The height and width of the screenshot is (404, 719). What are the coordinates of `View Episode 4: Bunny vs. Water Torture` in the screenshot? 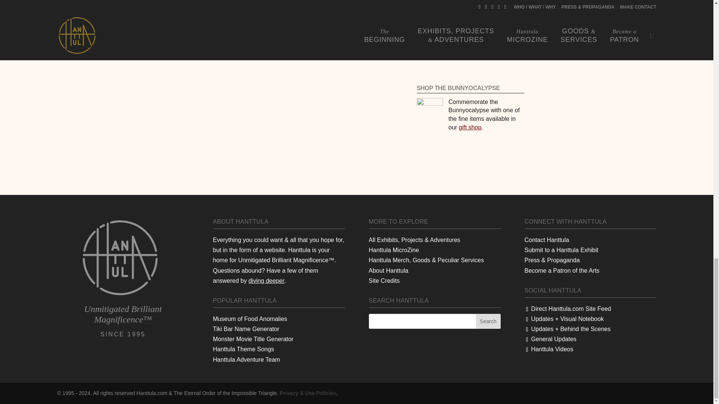 It's located at (291, 17).